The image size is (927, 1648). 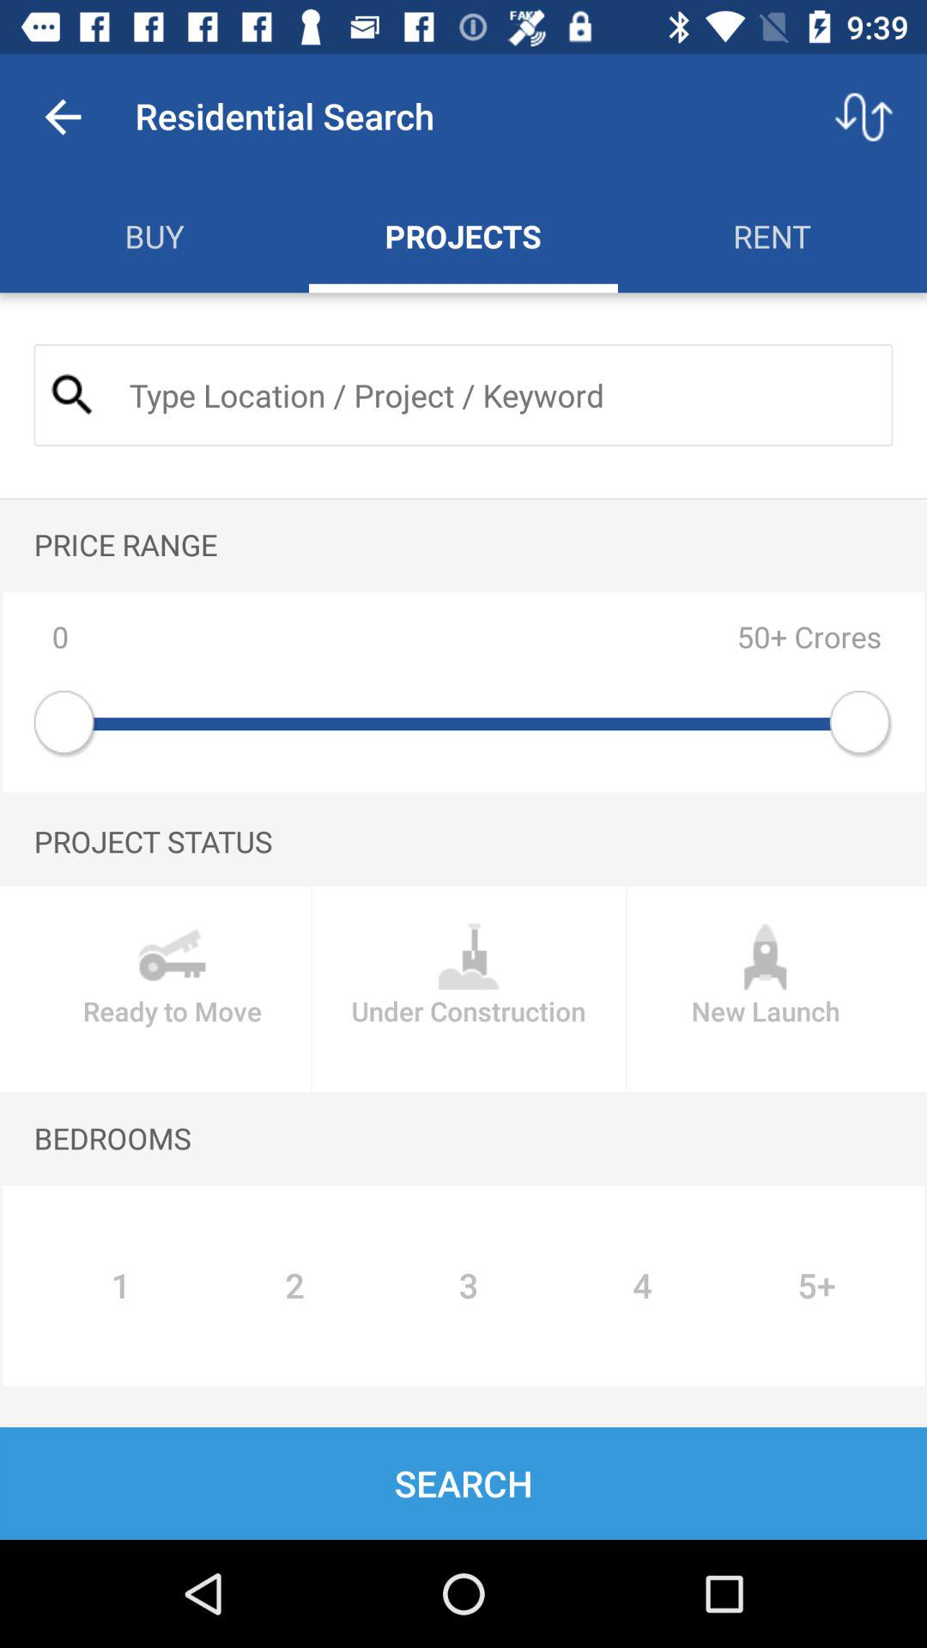 What do you see at coordinates (642, 1286) in the screenshot?
I see `select the item next to 5+ item` at bounding box center [642, 1286].